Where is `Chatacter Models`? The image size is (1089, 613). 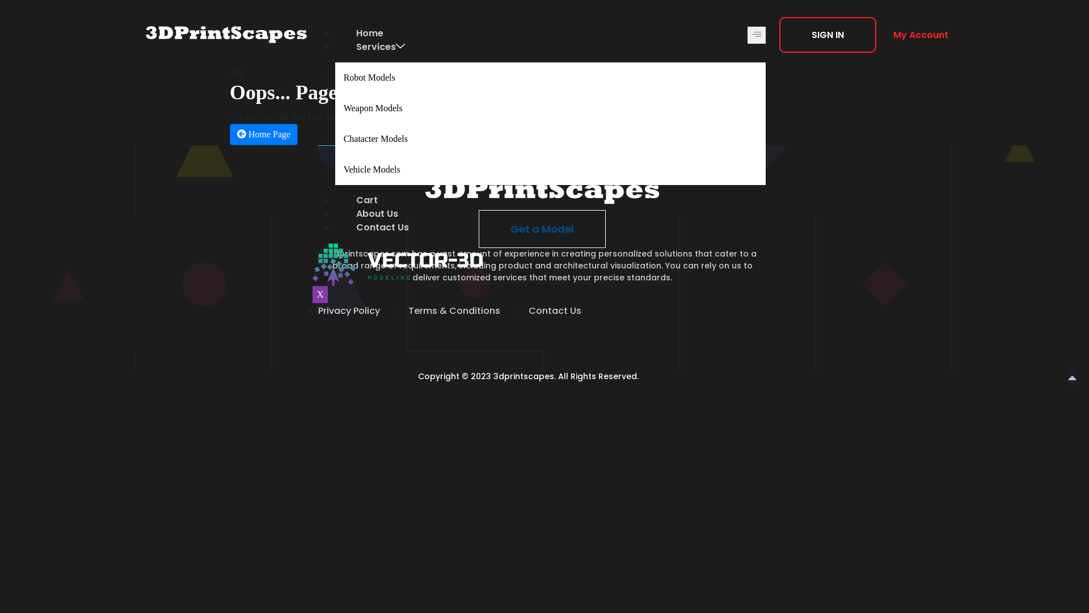 Chatacter Models is located at coordinates (551, 139).